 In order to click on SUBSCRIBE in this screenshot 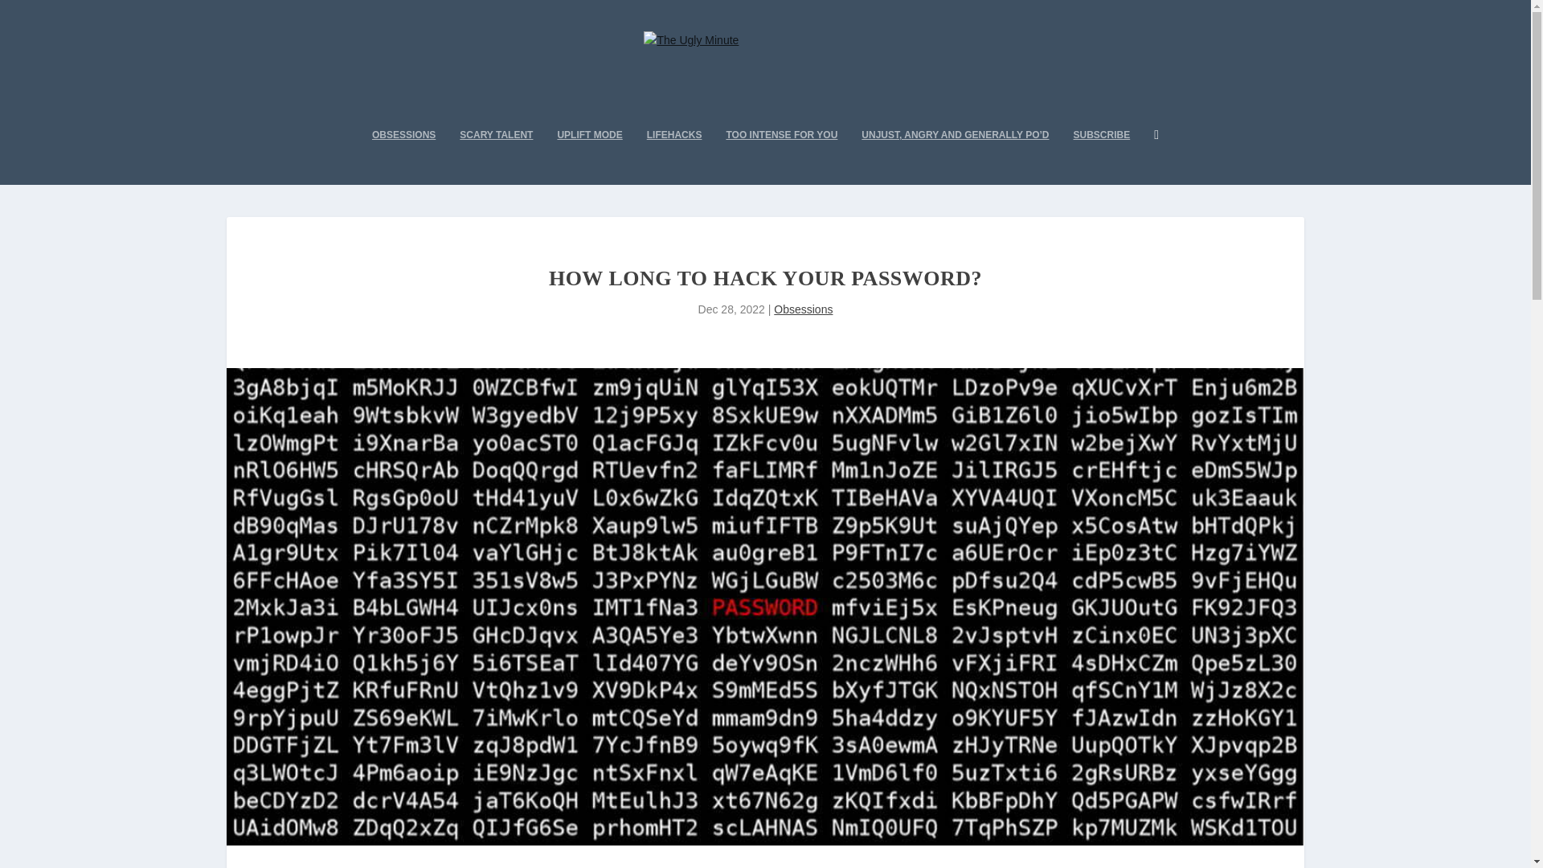, I will do `click(1103, 156)`.